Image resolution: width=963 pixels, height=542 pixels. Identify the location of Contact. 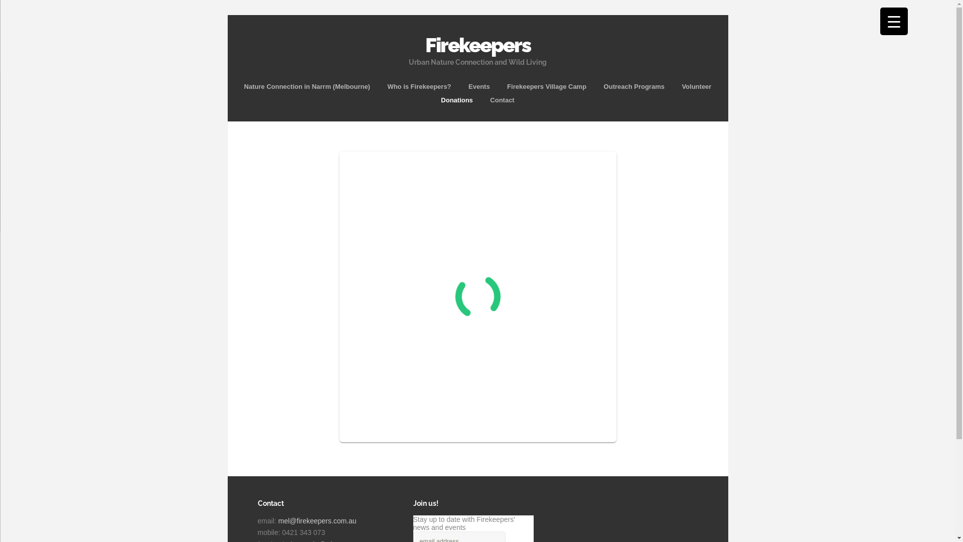
(502, 100).